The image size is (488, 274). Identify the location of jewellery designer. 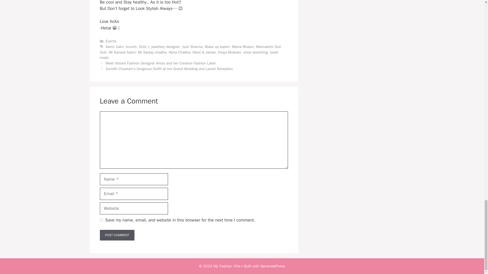
(166, 47).